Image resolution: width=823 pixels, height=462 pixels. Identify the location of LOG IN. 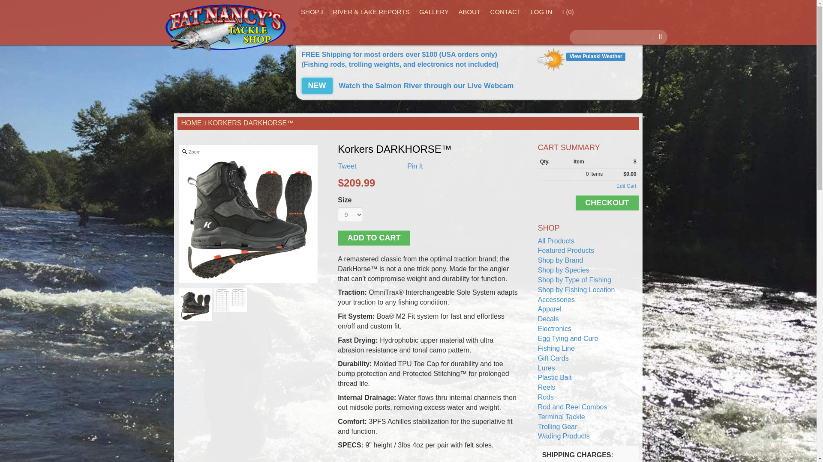
(541, 12).